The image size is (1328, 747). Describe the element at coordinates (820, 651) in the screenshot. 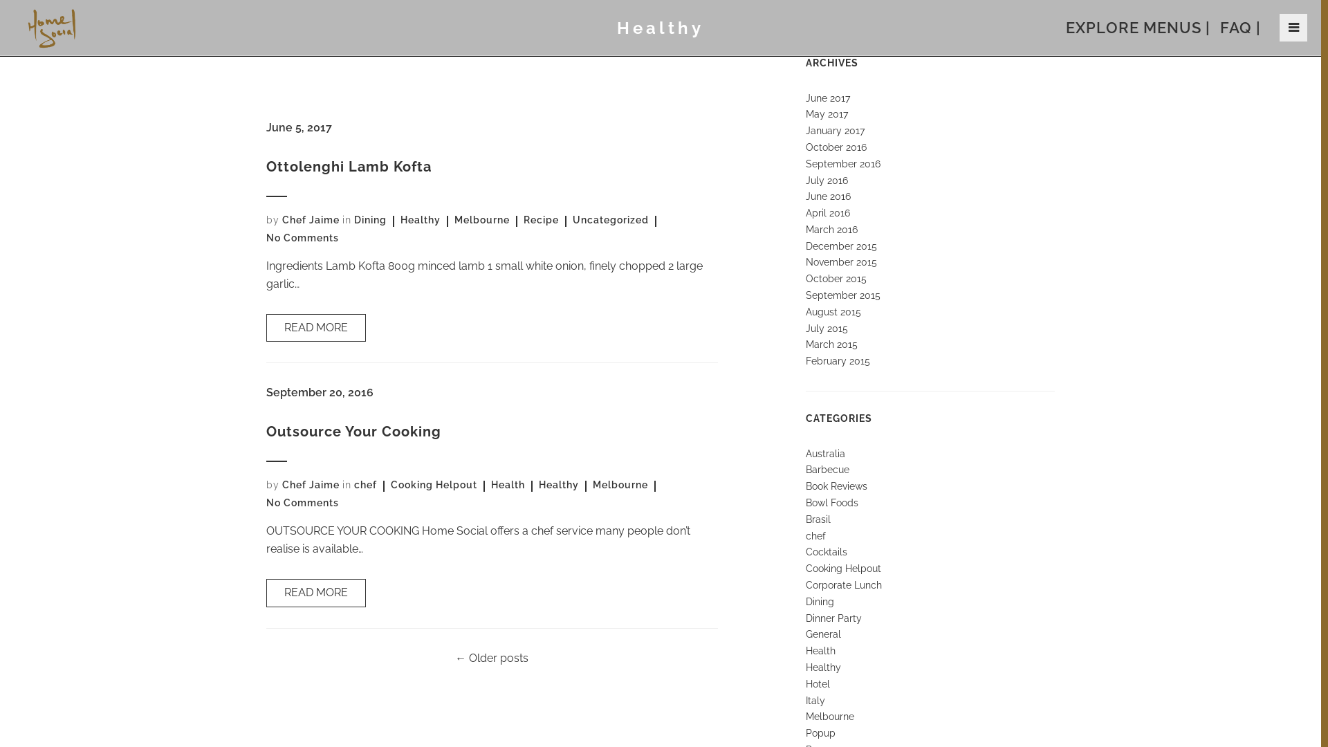

I see `Health` at that location.